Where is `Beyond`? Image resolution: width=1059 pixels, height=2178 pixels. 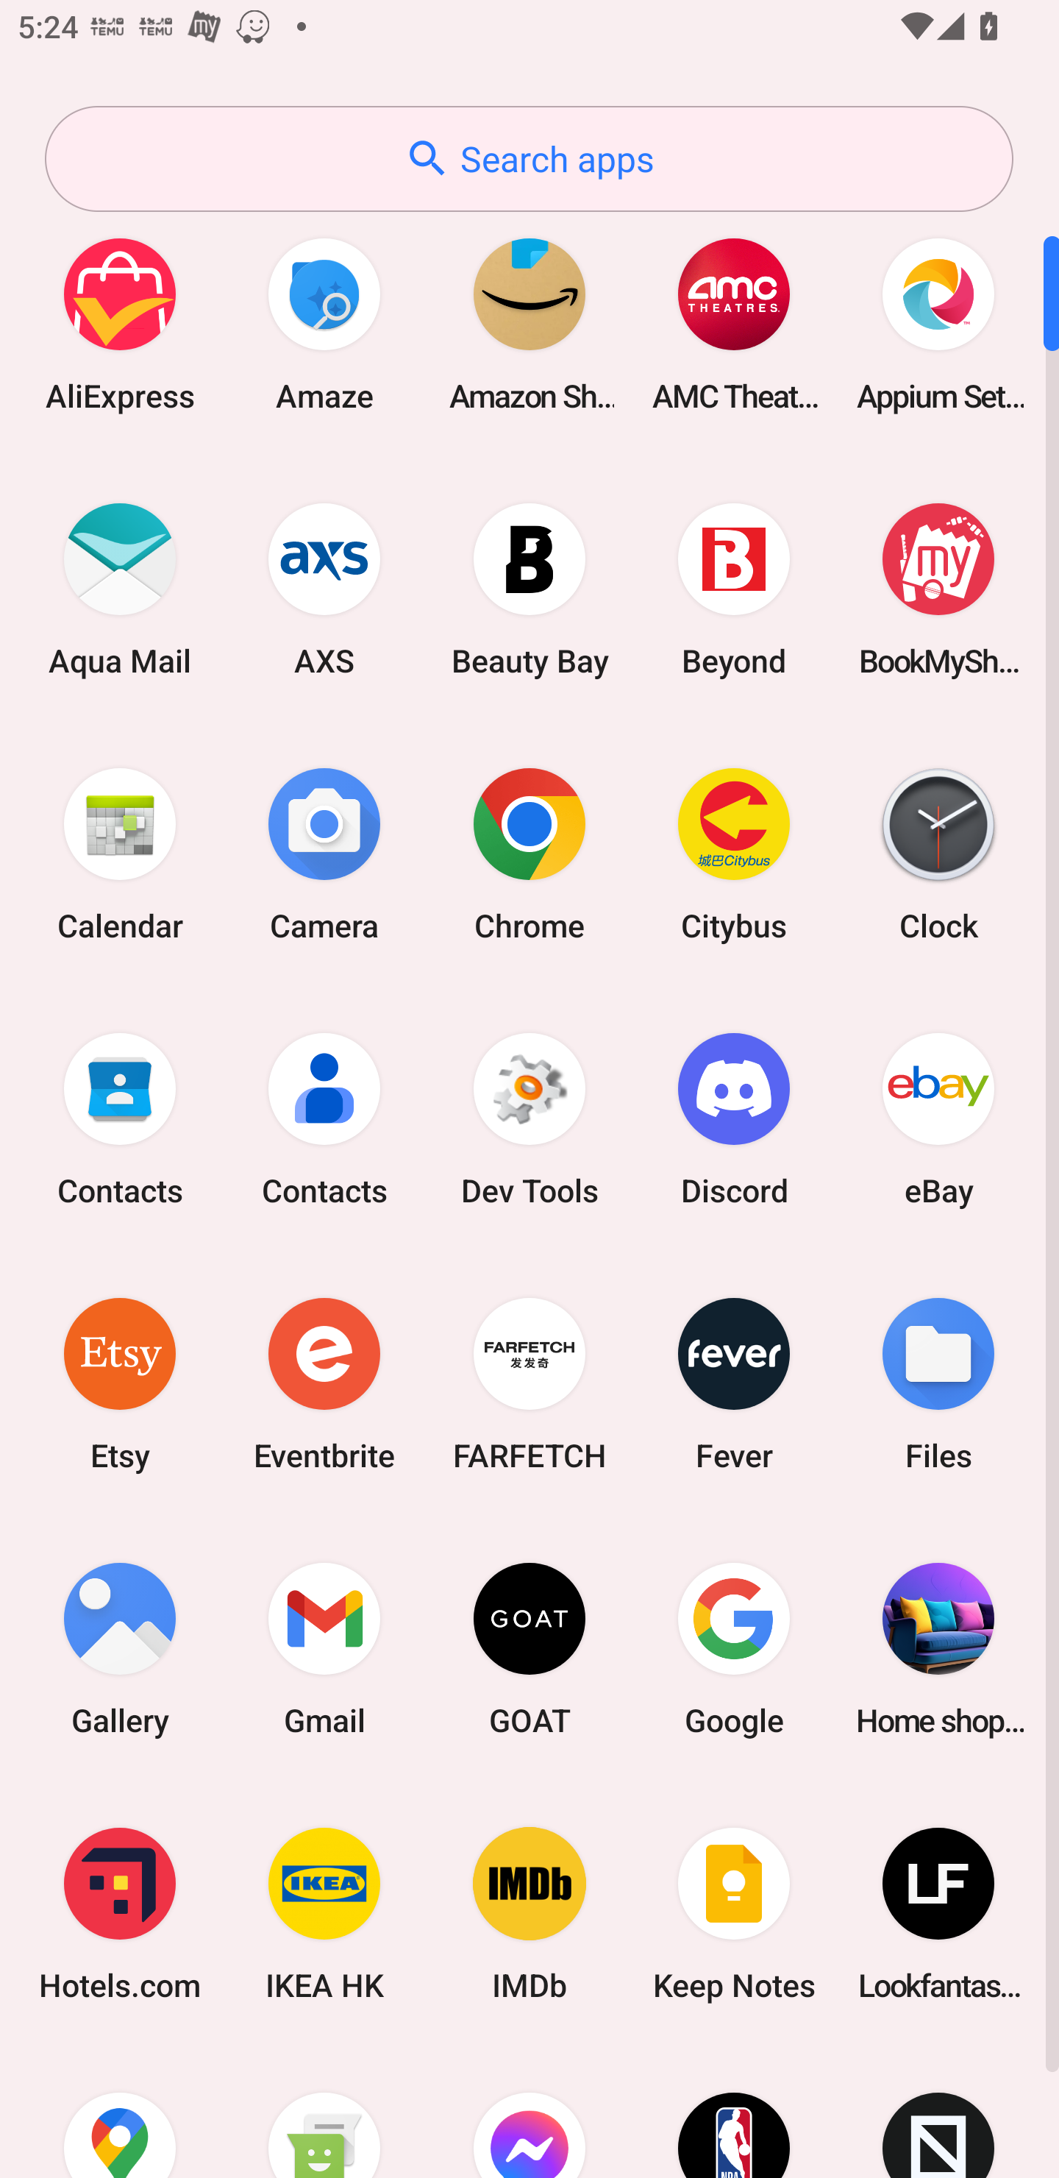
Beyond is located at coordinates (734, 589).